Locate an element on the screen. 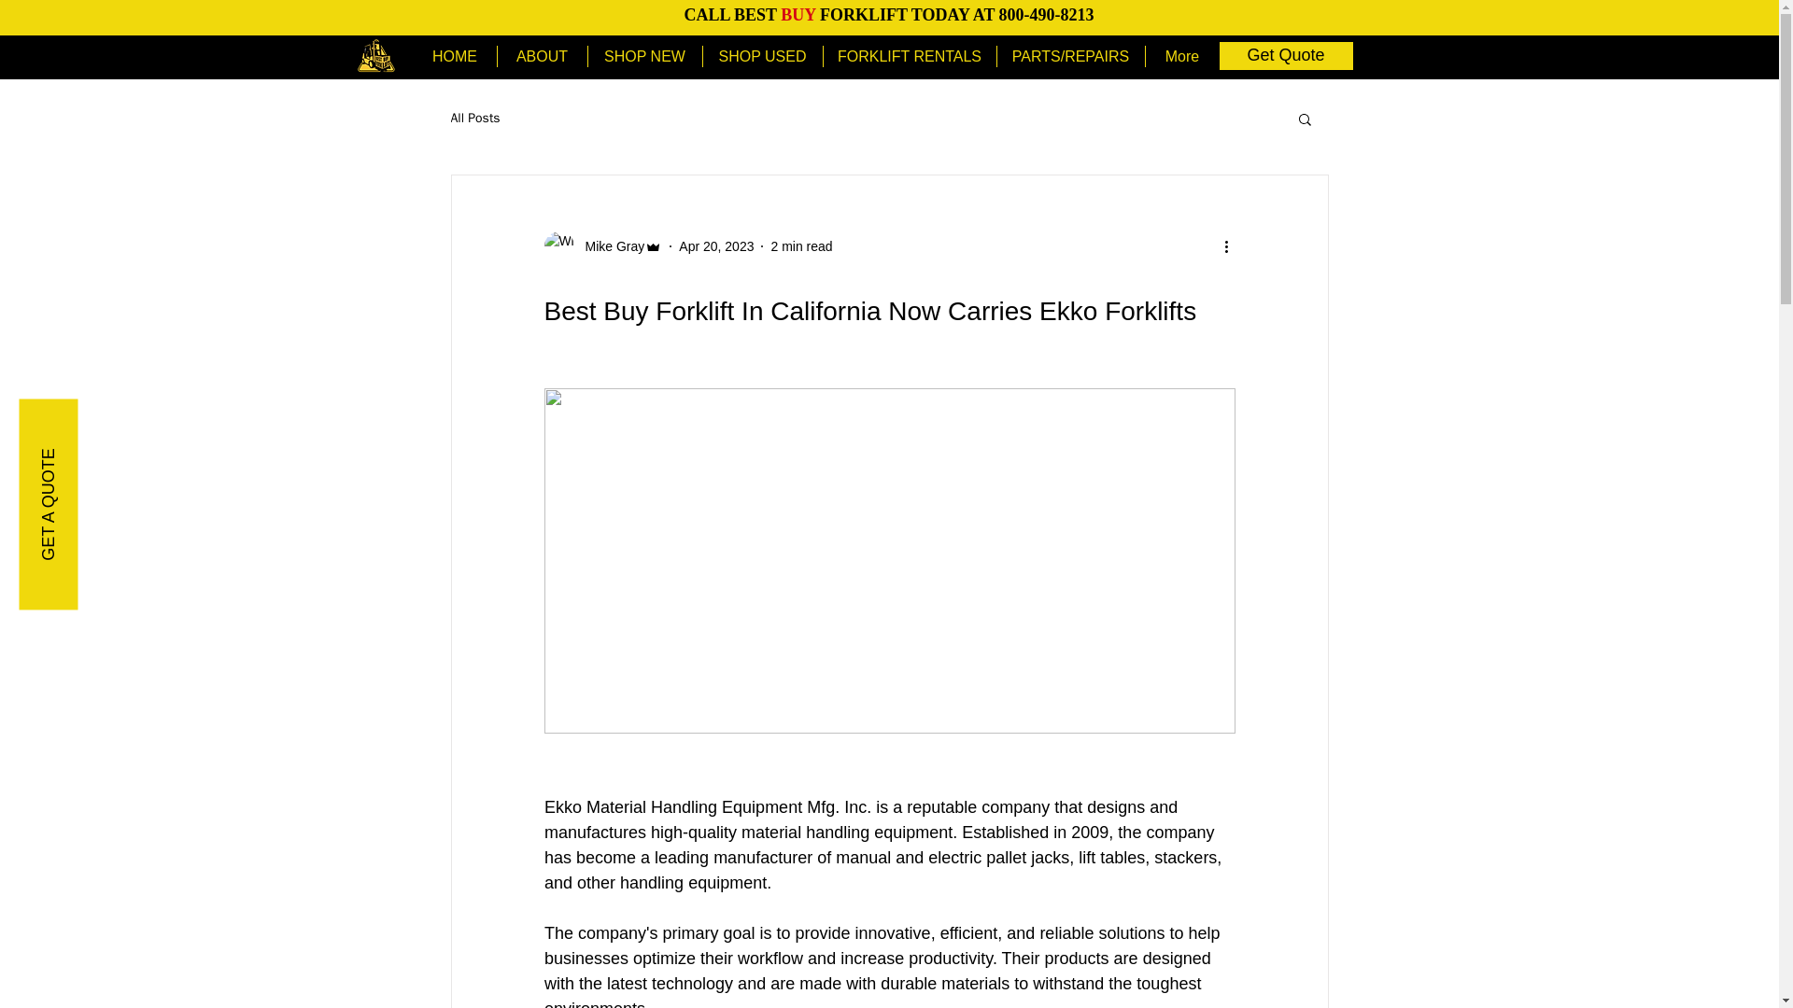  SHOP USED is located at coordinates (762, 56).